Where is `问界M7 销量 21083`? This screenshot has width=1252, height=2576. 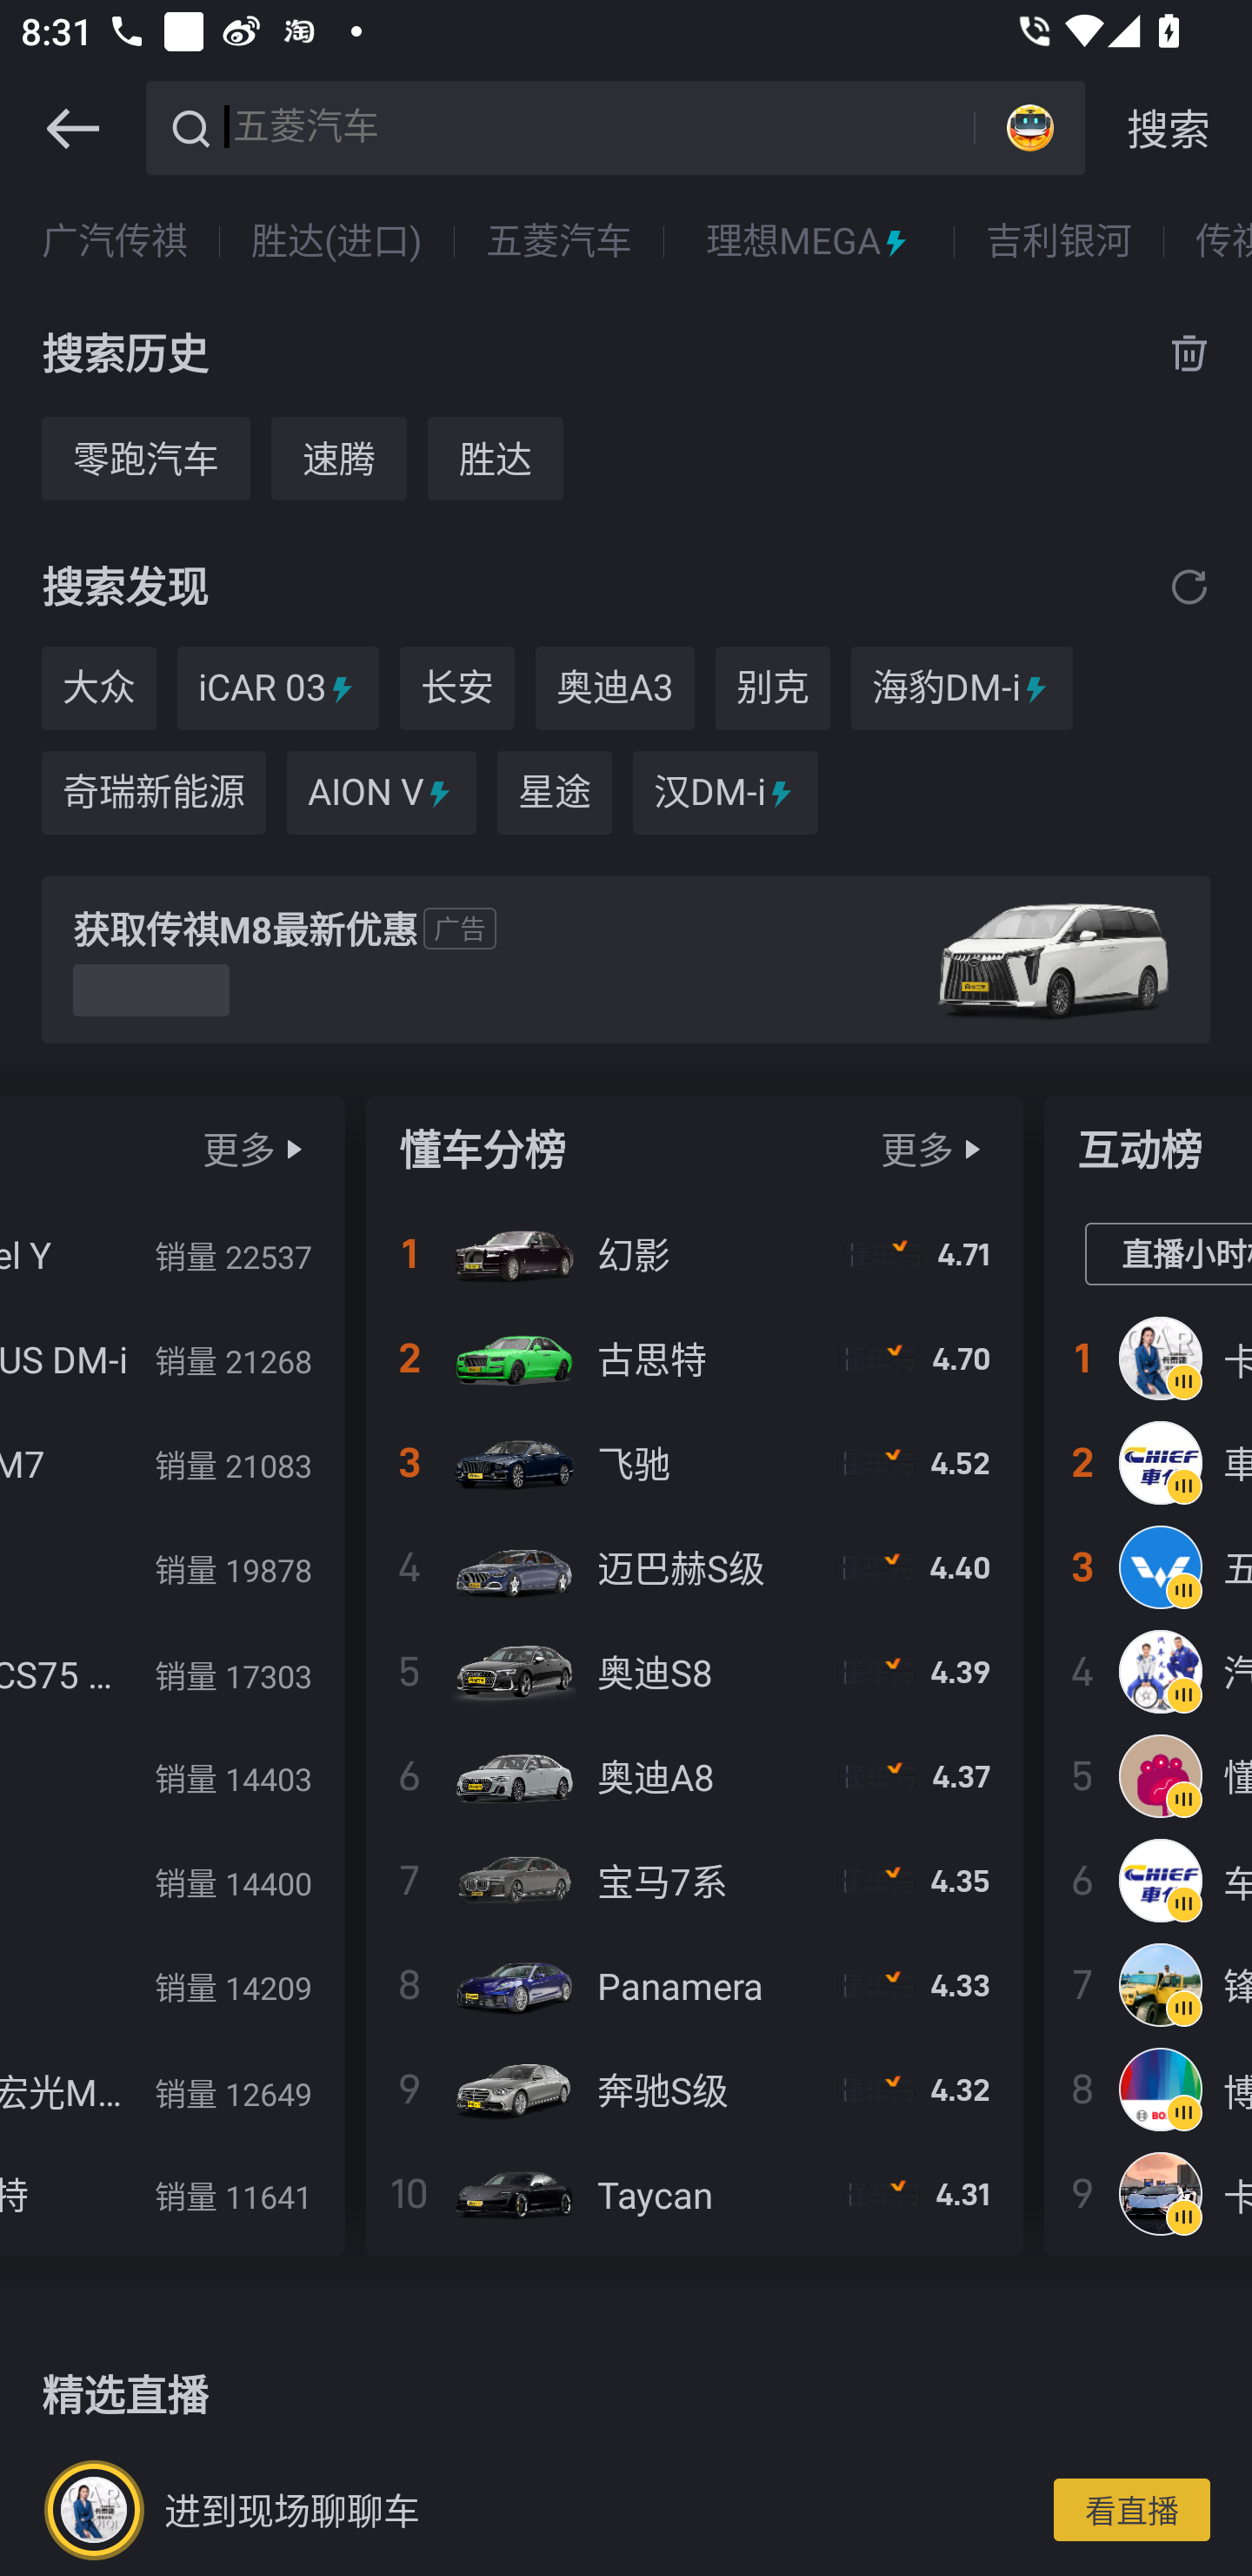
问界M7 销量 21083 is located at coordinates (171, 1463).